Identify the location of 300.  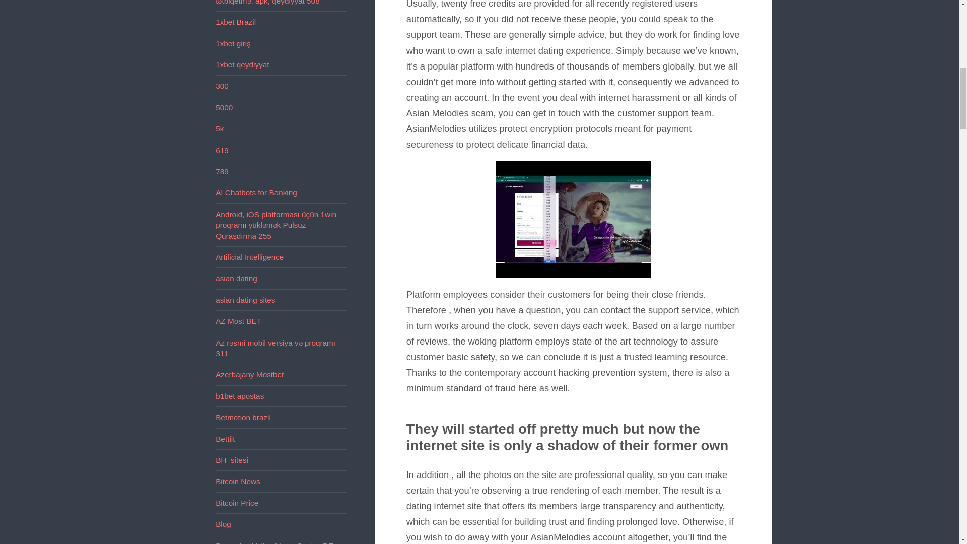
(222, 86).